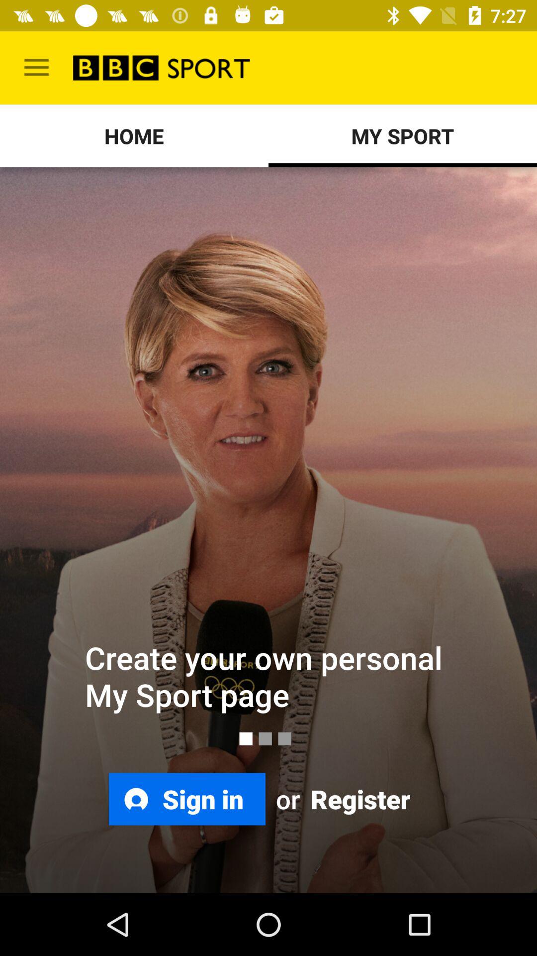  Describe the element at coordinates (134, 135) in the screenshot. I see `turn off the icon to the left of the my sport icon` at that location.